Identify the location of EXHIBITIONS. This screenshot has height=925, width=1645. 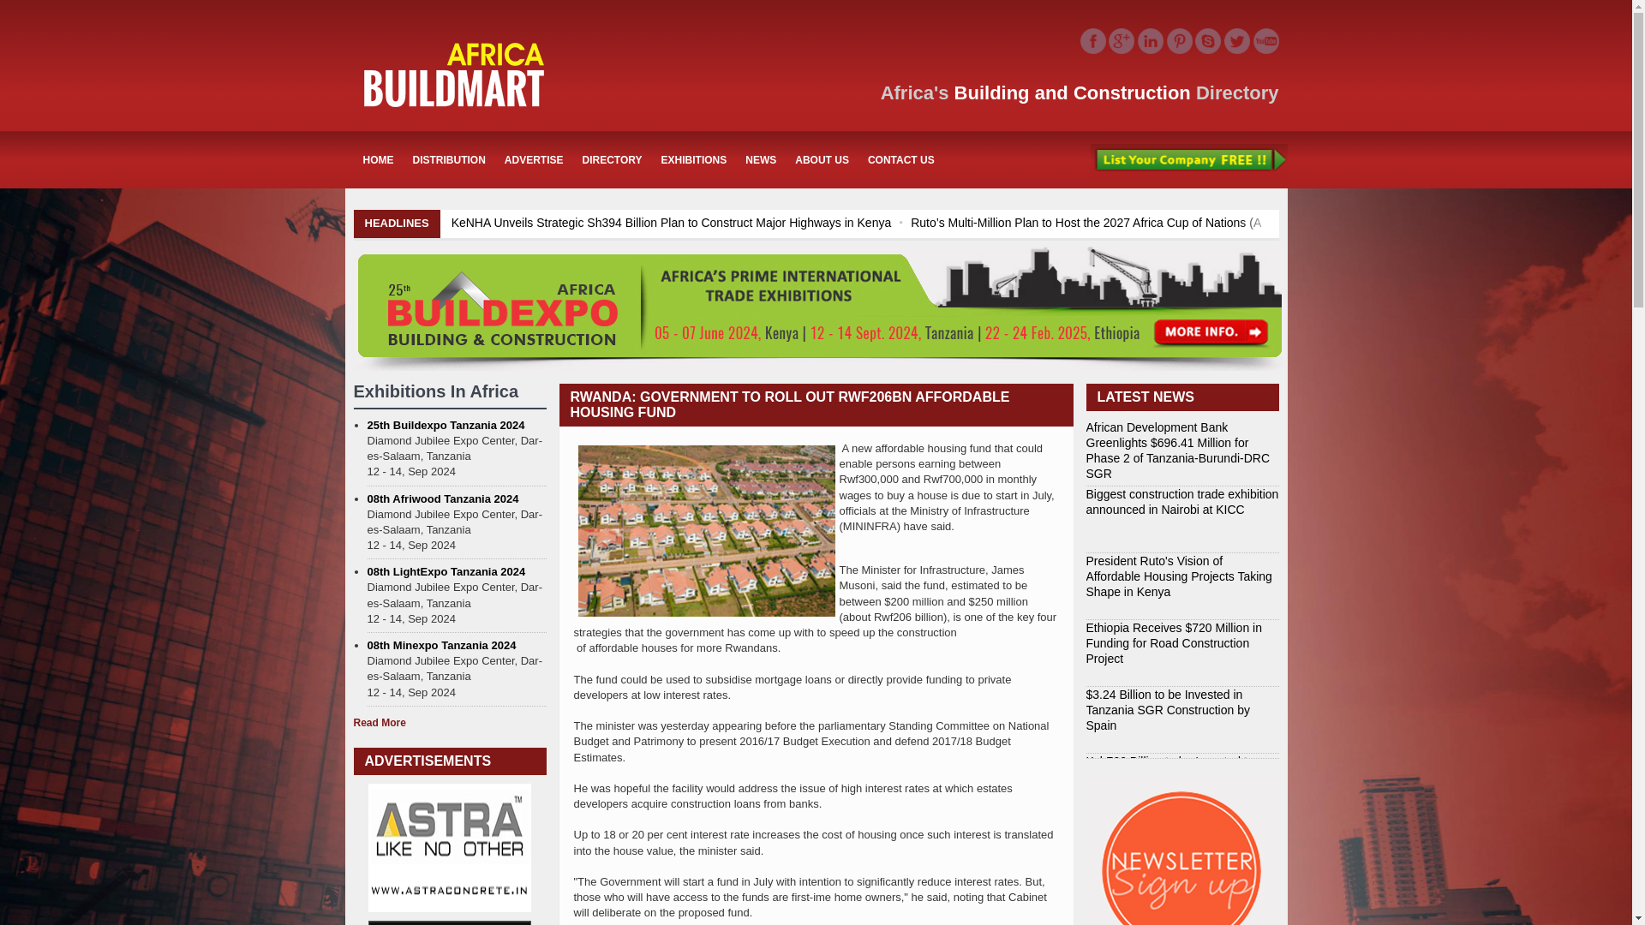
(694, 159).